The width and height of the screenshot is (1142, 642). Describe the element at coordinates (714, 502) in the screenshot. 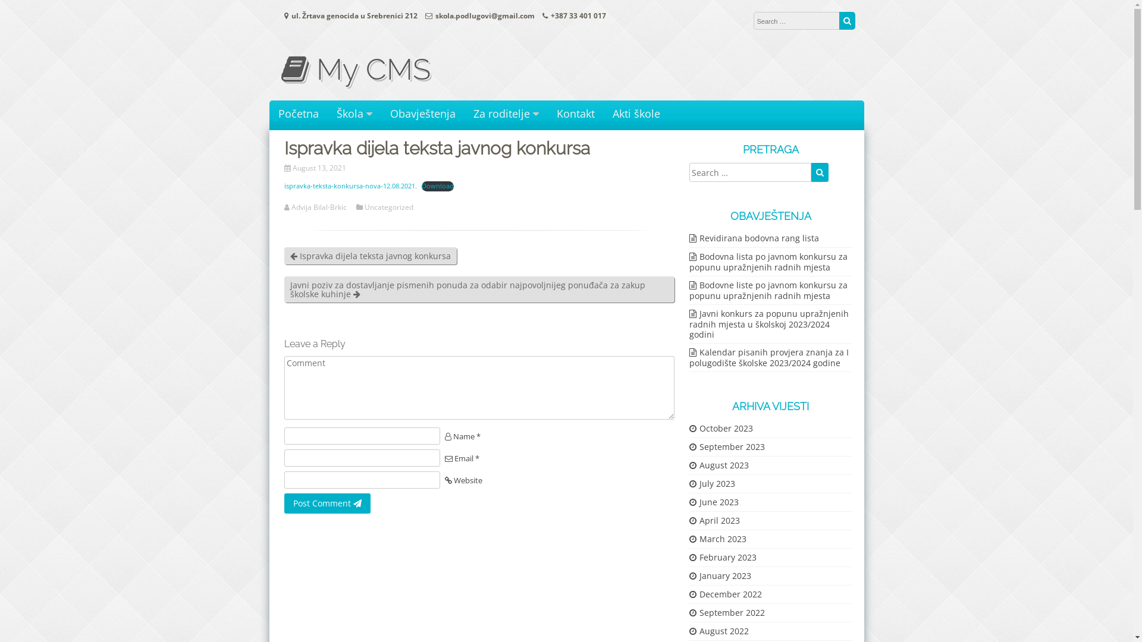

I see `June 2023` at that location.